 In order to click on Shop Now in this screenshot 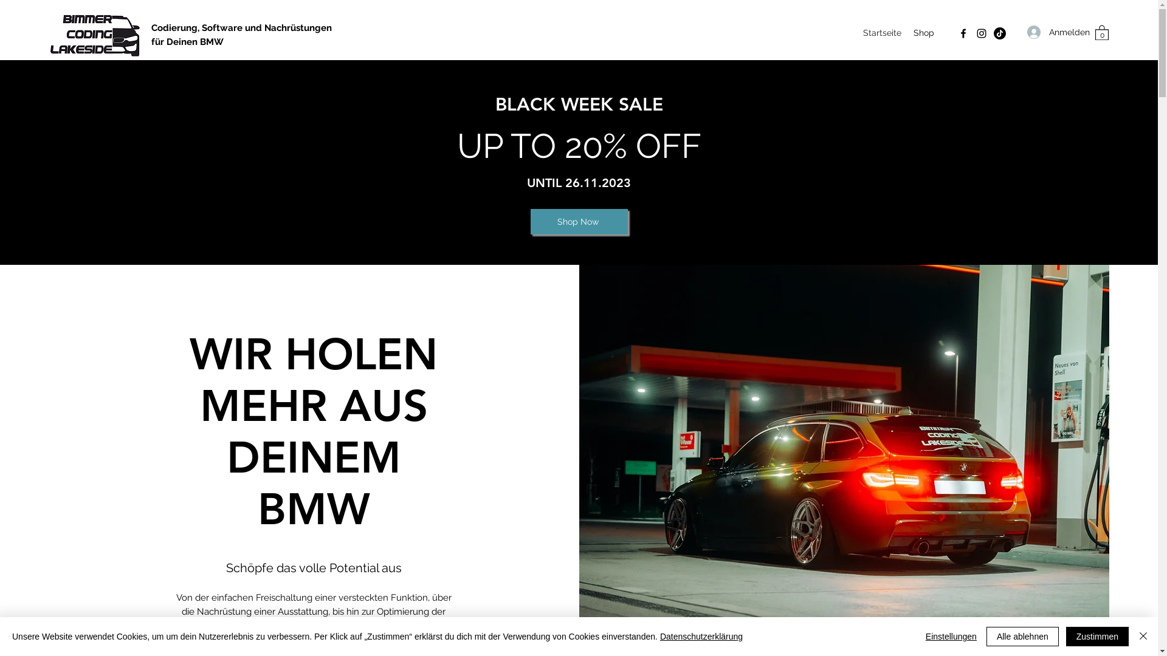, I will do `click(579, 222)`.